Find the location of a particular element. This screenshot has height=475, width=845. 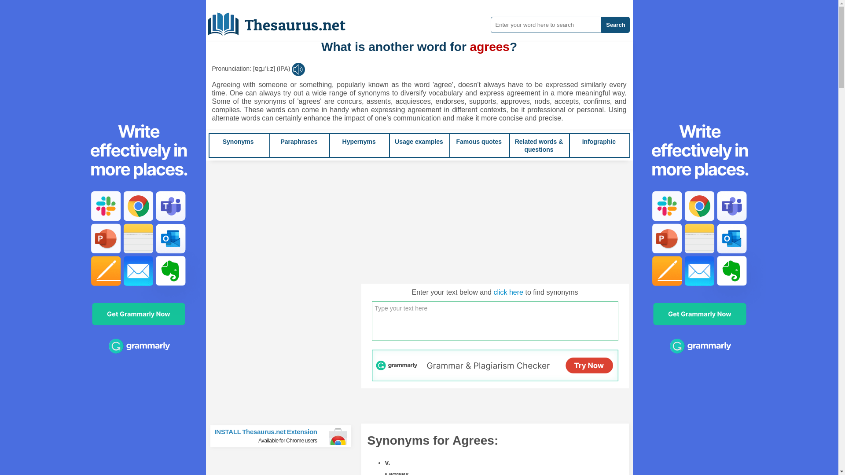

Famous quotes is located at coordinates (359, 142).